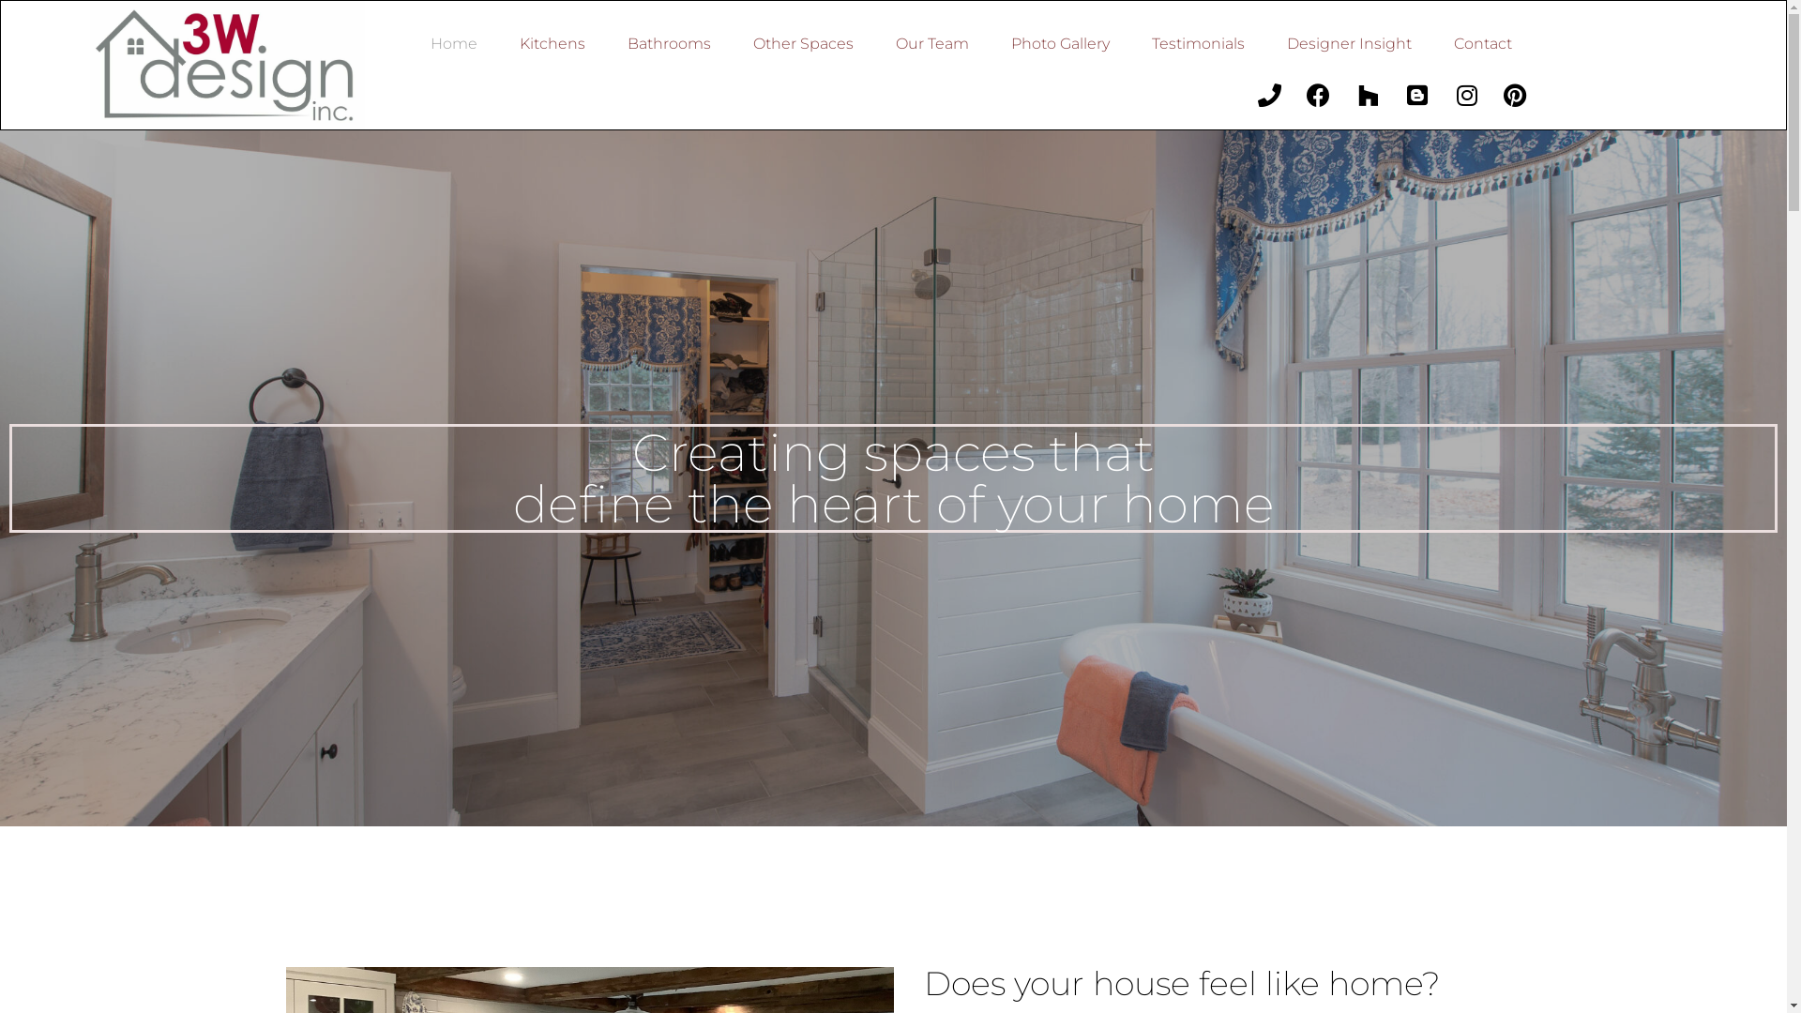  What do you see at coordinates (1349, 43) in the screenshot?
I see `Designer Insight` at bounding box center [1349, 43].